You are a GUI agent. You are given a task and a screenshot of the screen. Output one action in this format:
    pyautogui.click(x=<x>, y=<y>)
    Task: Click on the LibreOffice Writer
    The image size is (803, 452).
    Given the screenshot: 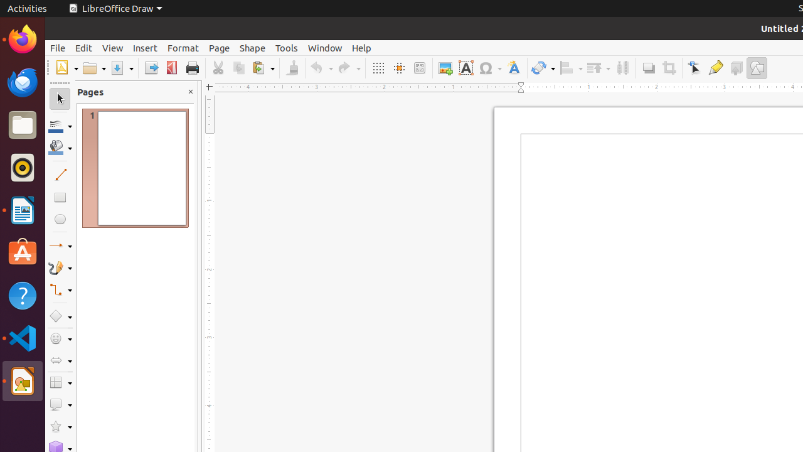 What is the action you would take?
    pyautogui.click(x=23, y=210)
    